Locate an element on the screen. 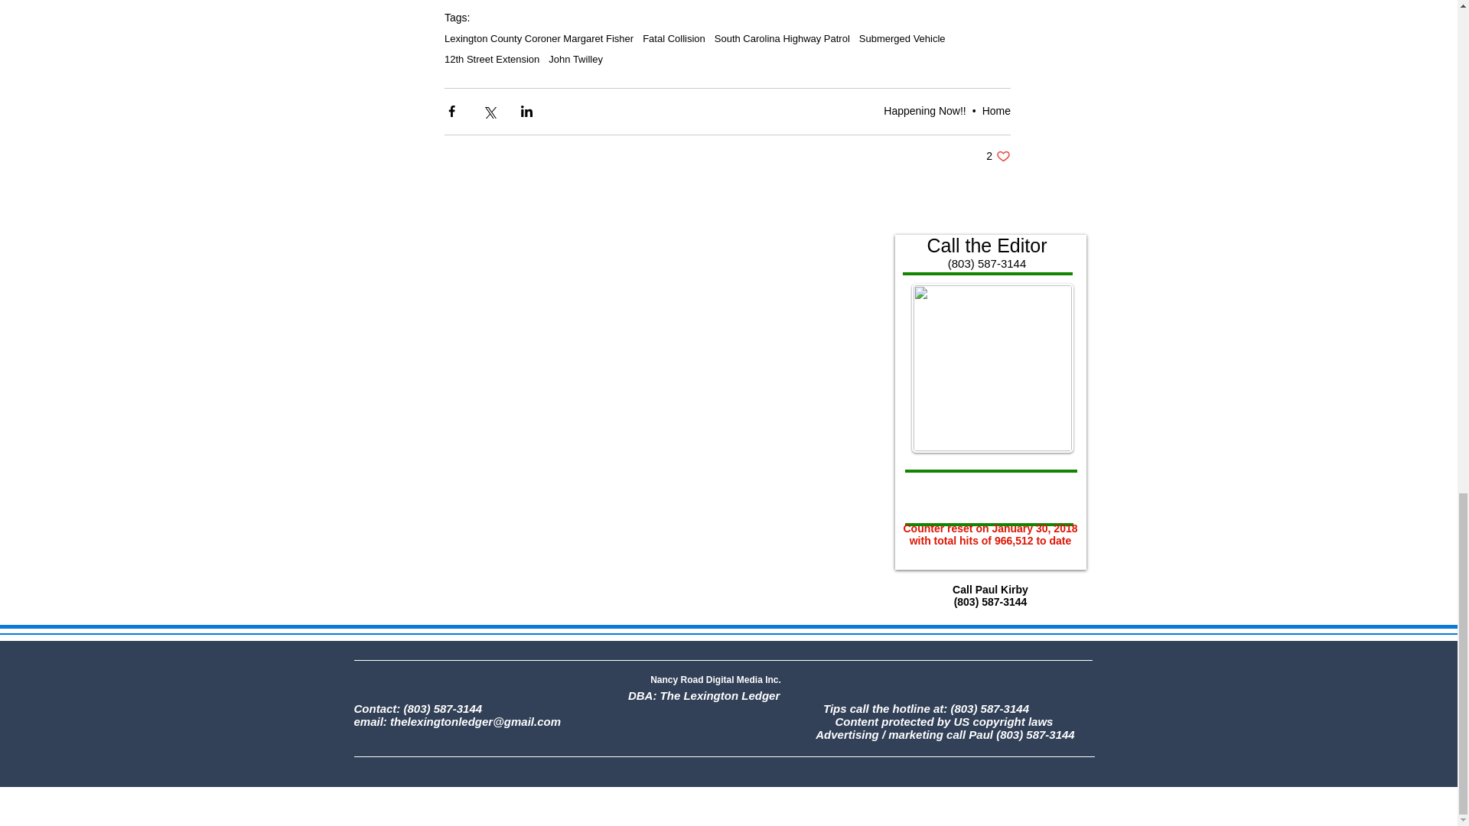  Fatal Collision is located at coordinates (673, 38).